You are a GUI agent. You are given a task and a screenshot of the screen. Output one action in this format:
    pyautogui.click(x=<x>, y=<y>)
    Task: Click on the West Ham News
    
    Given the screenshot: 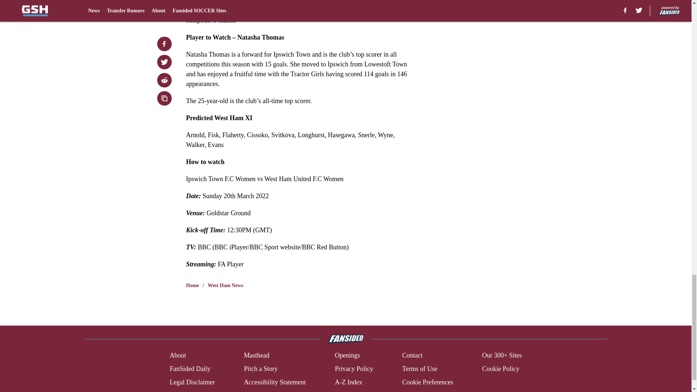 What is the action you would take?
    pyautogui.click(x=225, y=285)
    